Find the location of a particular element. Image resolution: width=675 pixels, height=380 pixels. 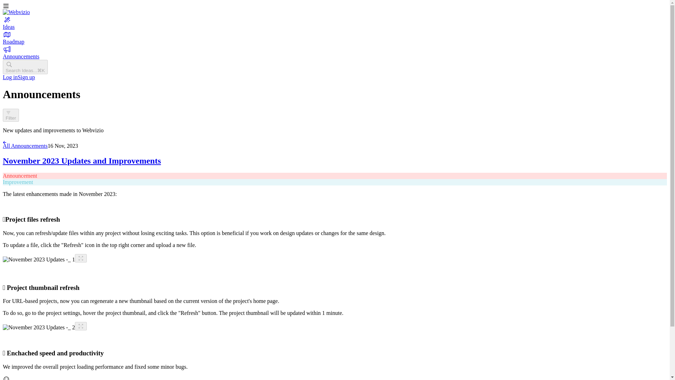

Log in is located at coordinates (10, 77).